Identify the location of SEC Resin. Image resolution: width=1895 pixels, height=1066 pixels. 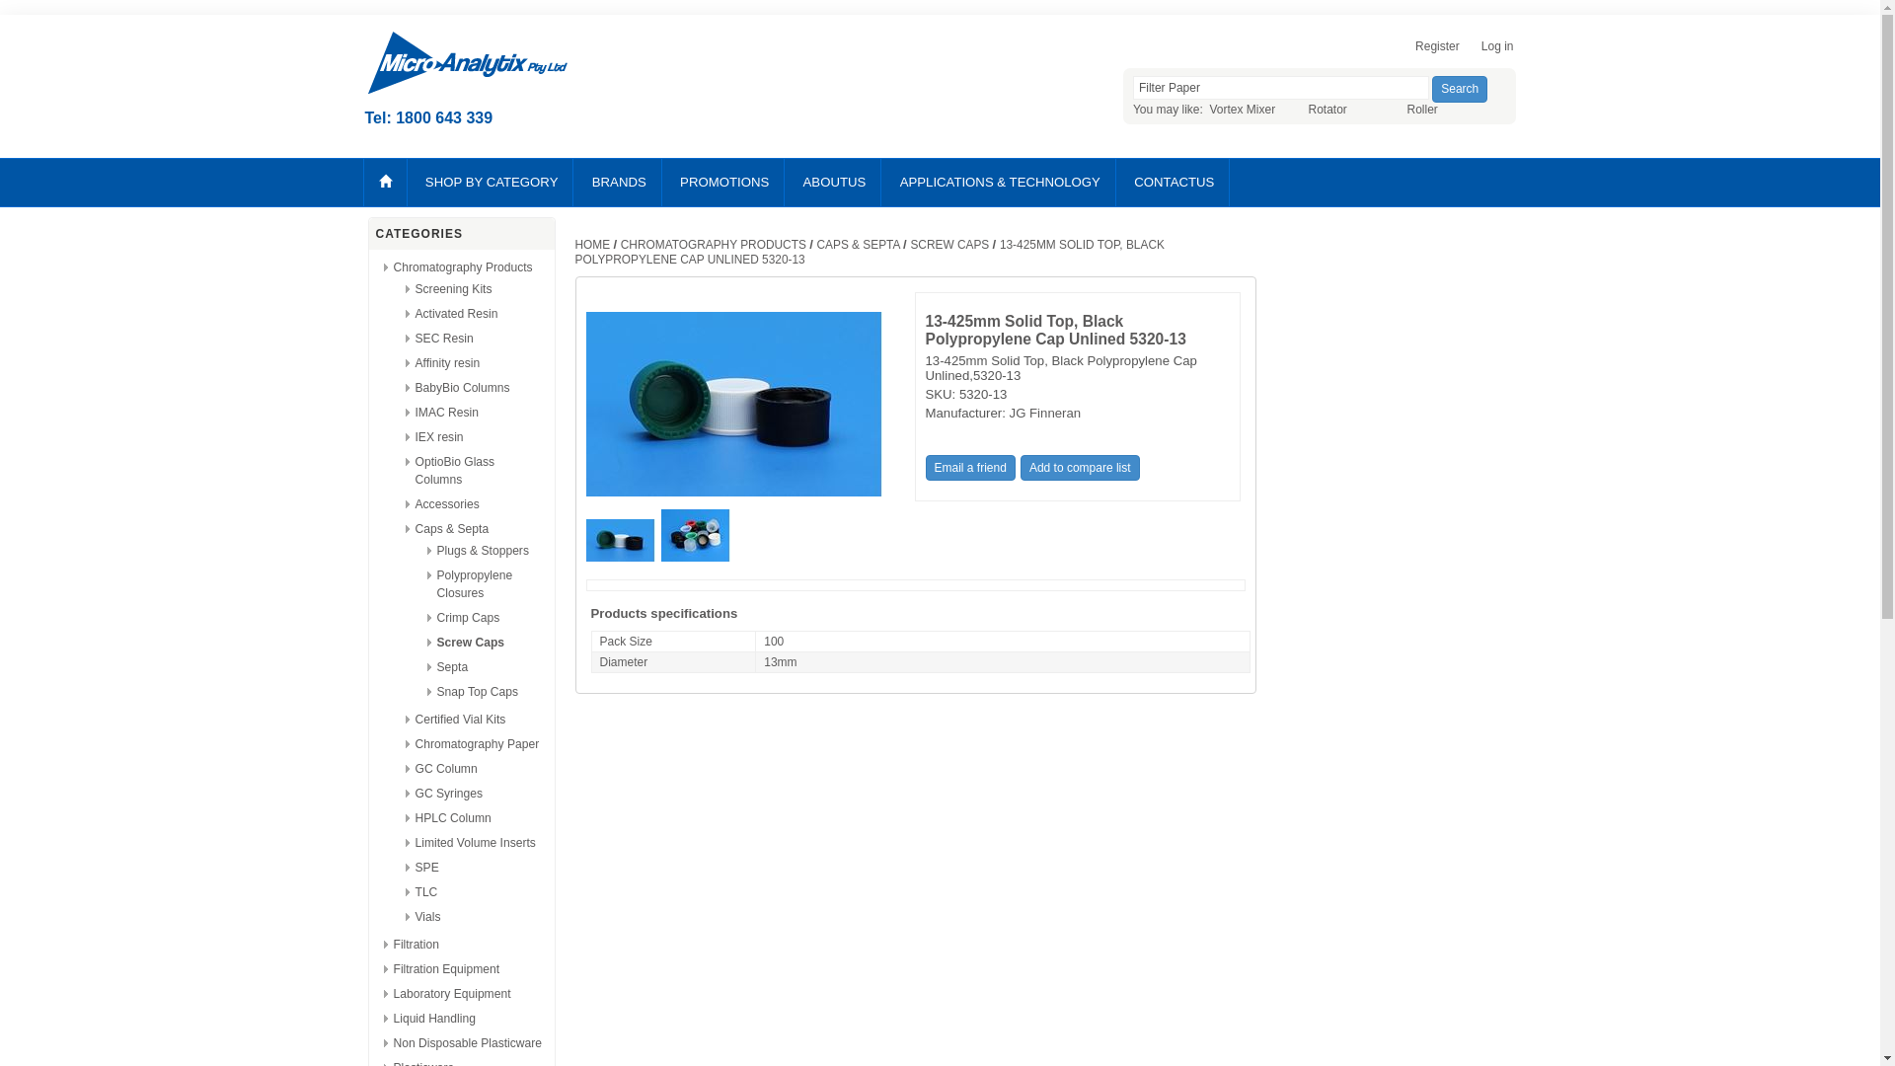
(444, 339).